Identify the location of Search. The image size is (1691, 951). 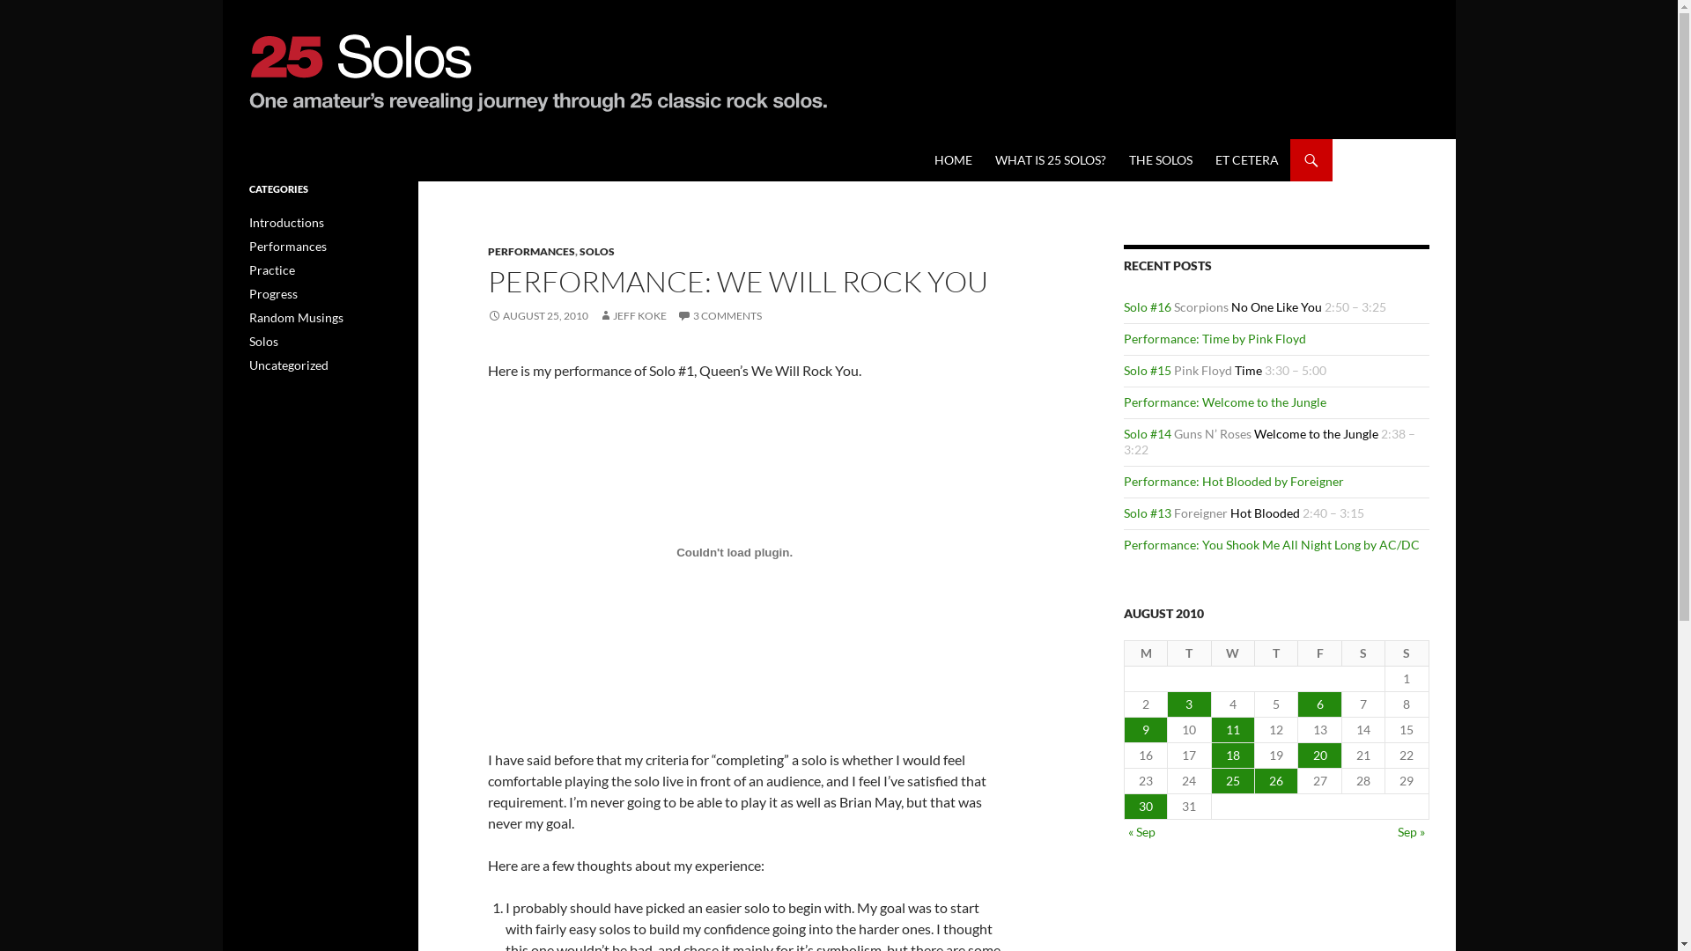
(227, 139).